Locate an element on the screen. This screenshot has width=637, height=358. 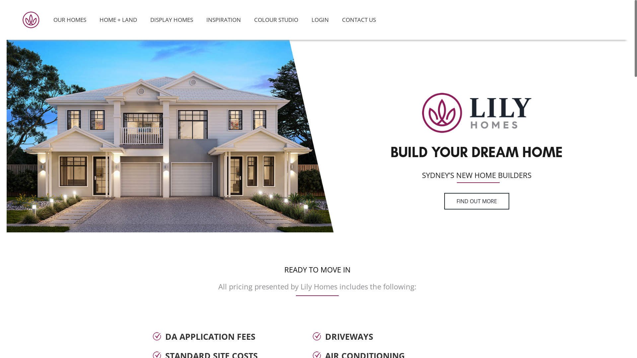
DISPLAY HOMES is located at coordinates (172, 20).